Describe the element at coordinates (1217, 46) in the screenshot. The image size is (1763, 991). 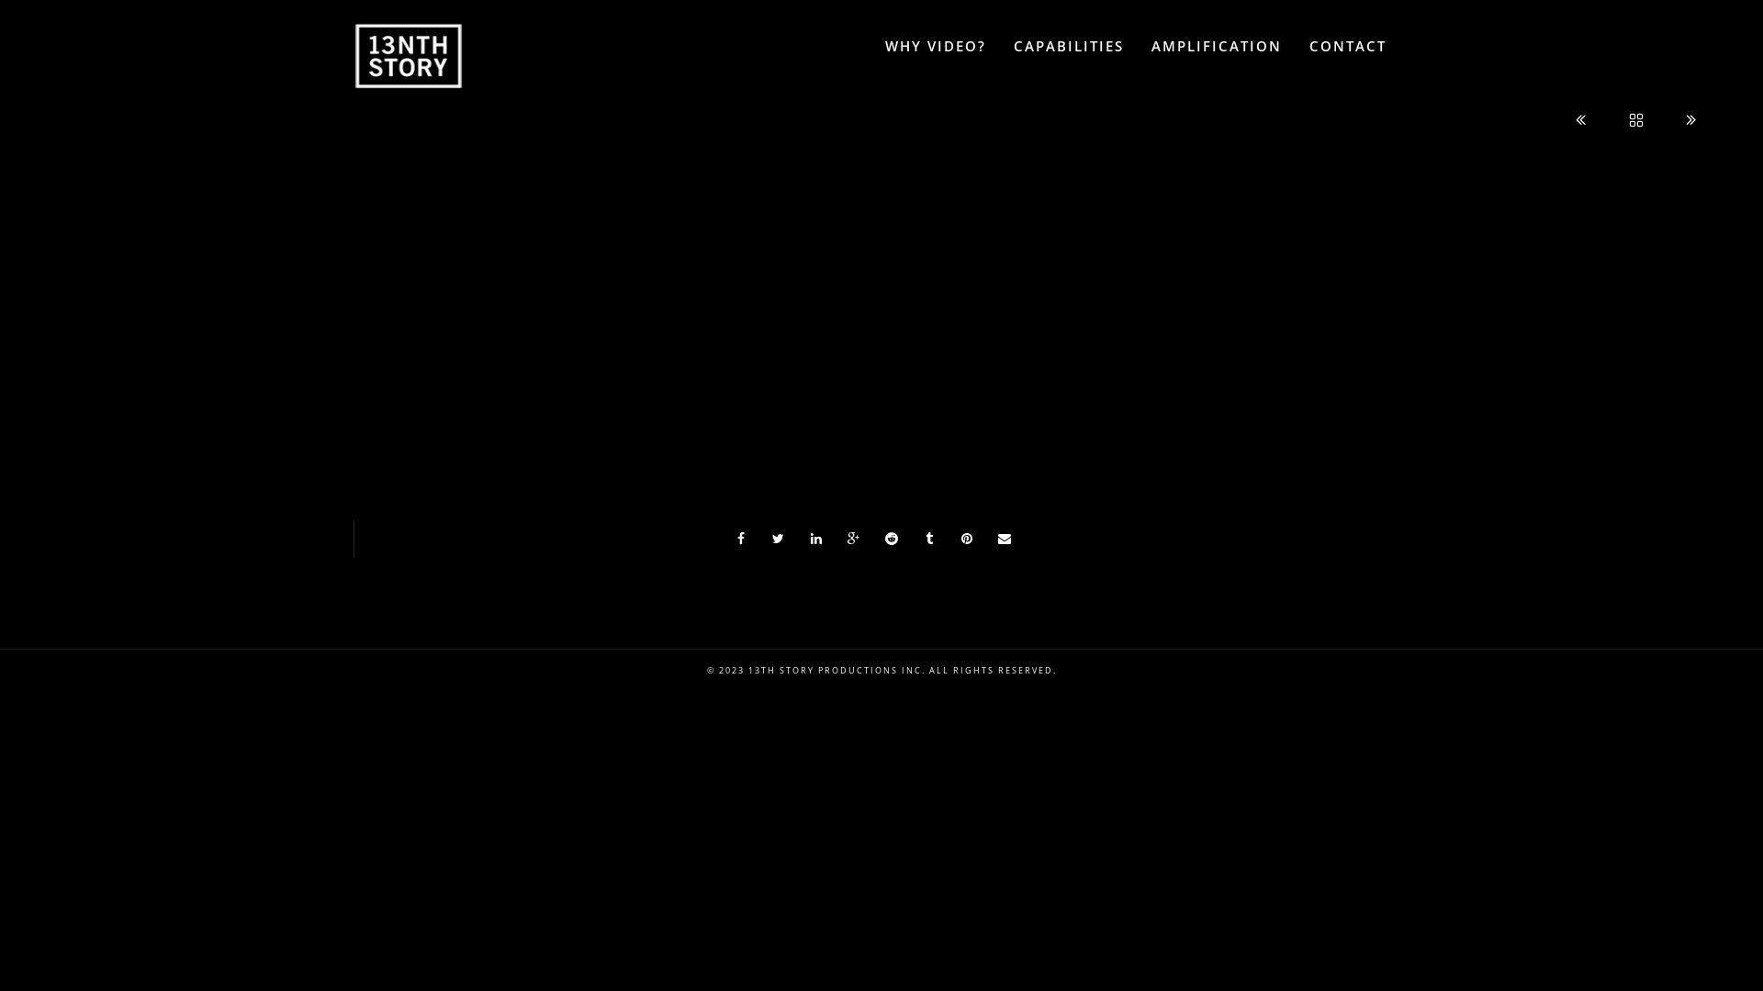
I see `AMPLIFICATION` at that location.